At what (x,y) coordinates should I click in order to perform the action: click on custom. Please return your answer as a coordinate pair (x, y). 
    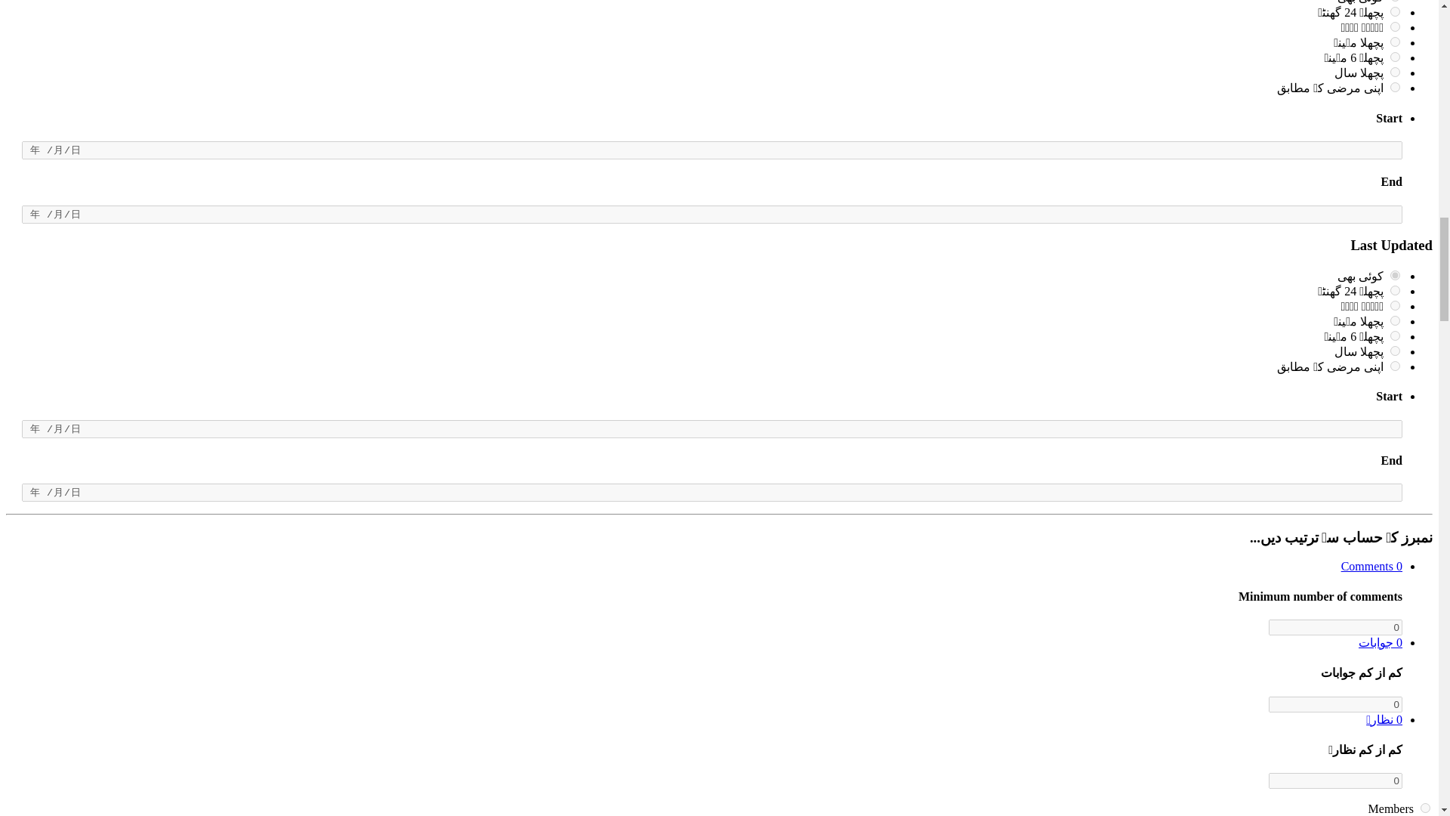
    Looking at the image, I should click on (1396, 88).